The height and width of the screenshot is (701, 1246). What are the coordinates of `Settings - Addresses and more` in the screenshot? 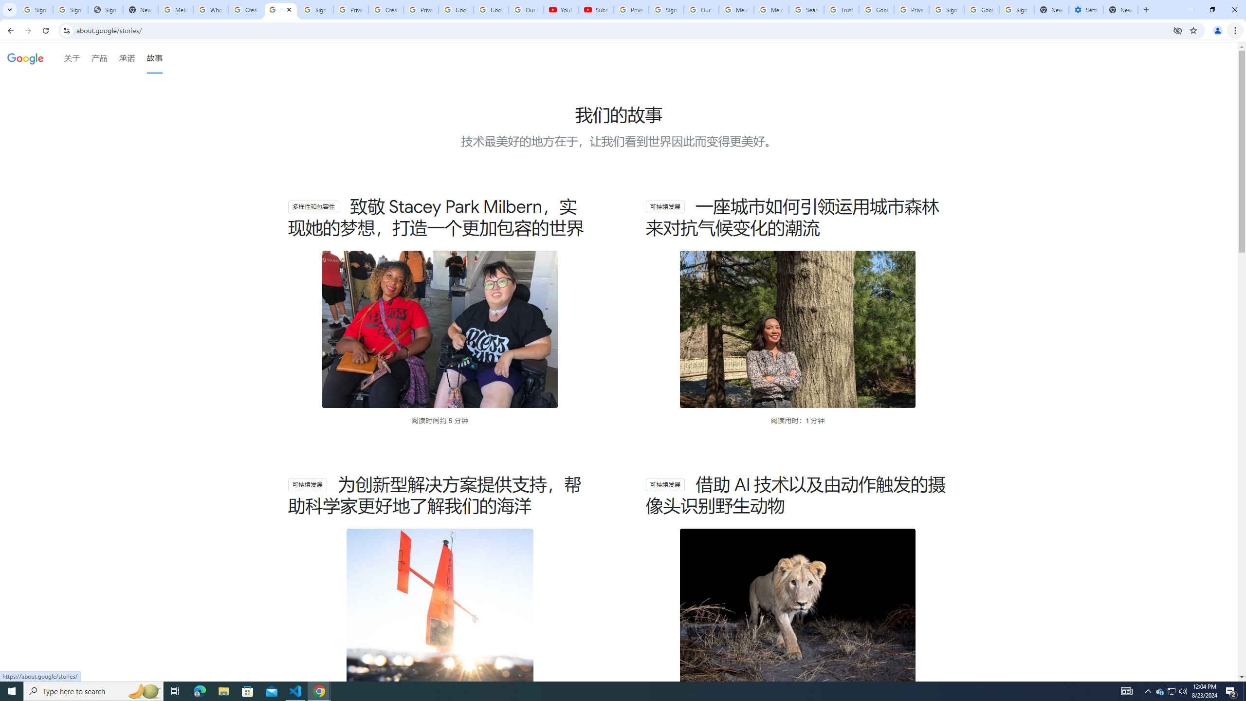 It's located at (1085, 10).